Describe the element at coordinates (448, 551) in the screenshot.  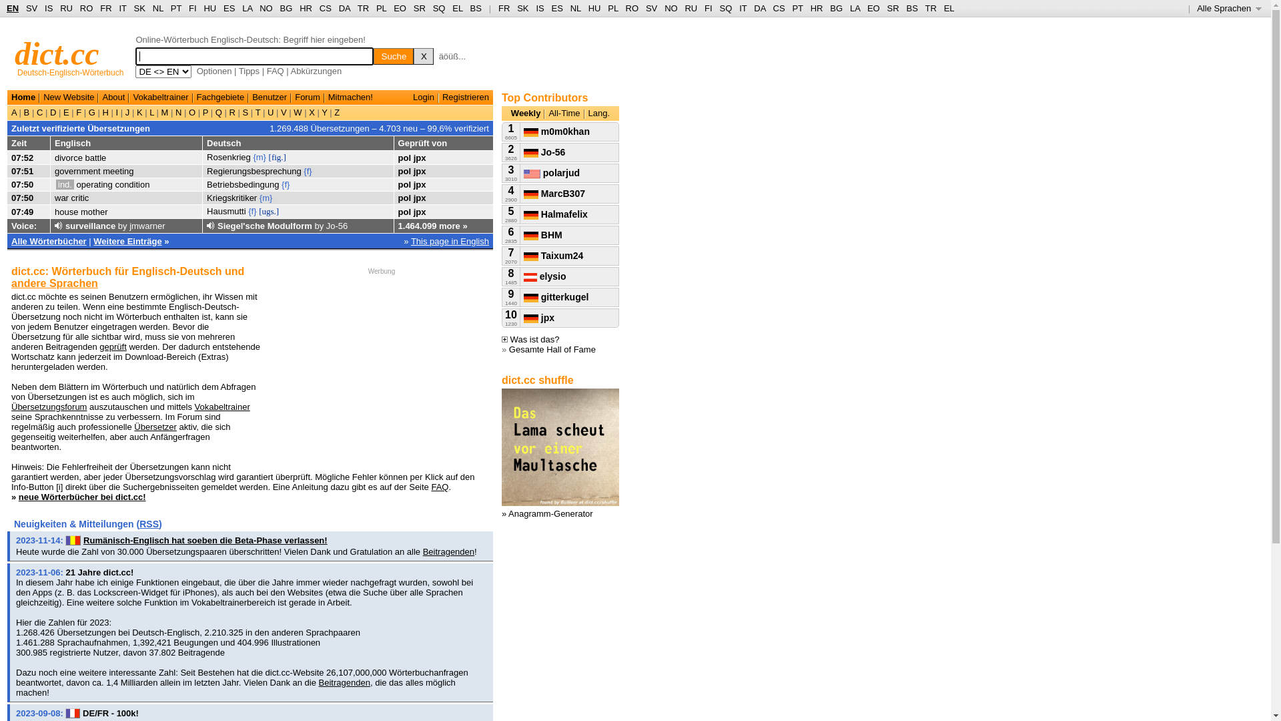
I see `Beitragenden` at that location.